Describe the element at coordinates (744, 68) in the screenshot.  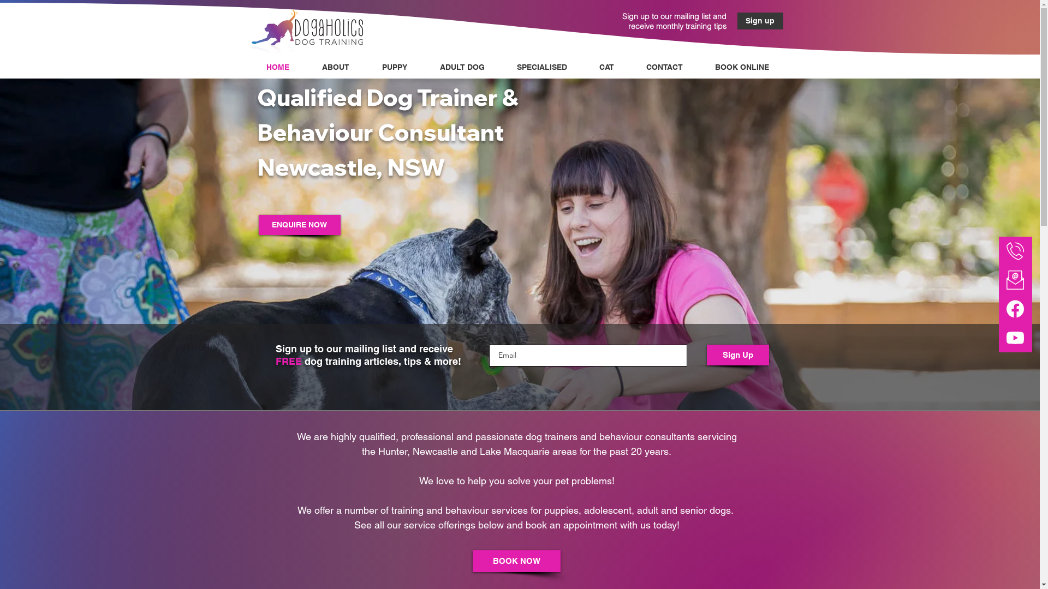
I see `BOOK ONLINE` at that location.